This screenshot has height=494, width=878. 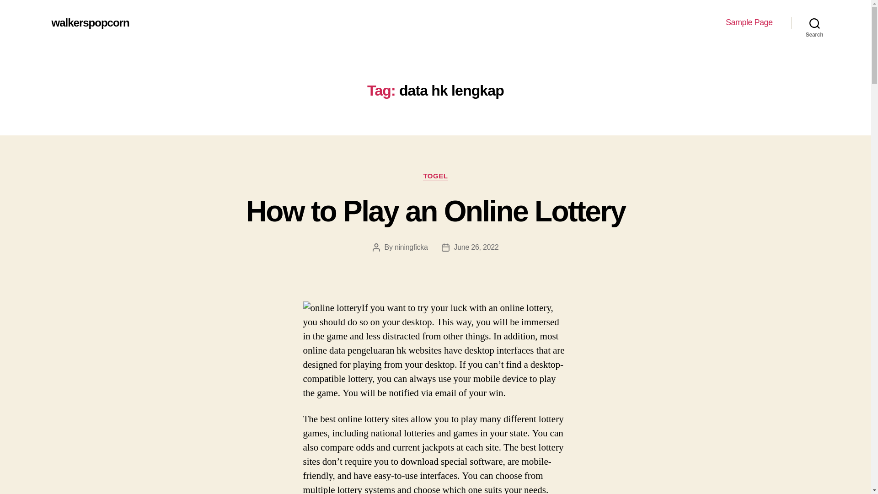 What do you see at coordinates (814, 23) in the screenshot?
I see `Search` at bounding box center [814, 23].